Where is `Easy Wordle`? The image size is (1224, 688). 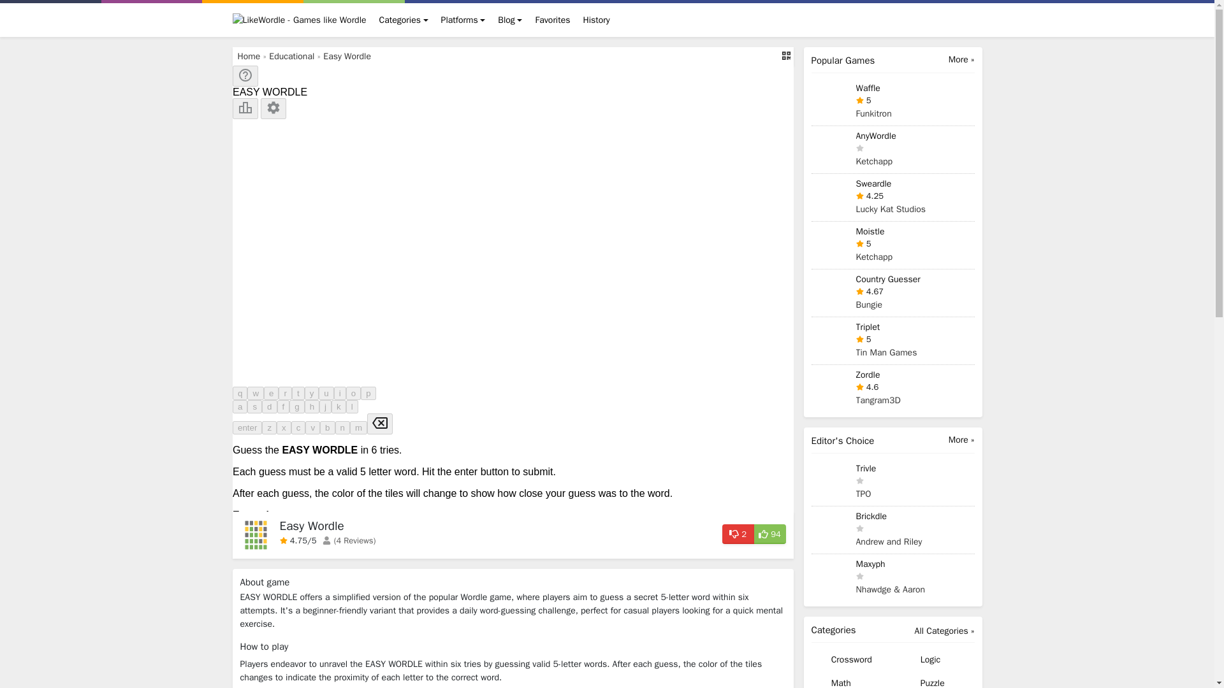
Easy Wordle is located at coordinates (347, 56).